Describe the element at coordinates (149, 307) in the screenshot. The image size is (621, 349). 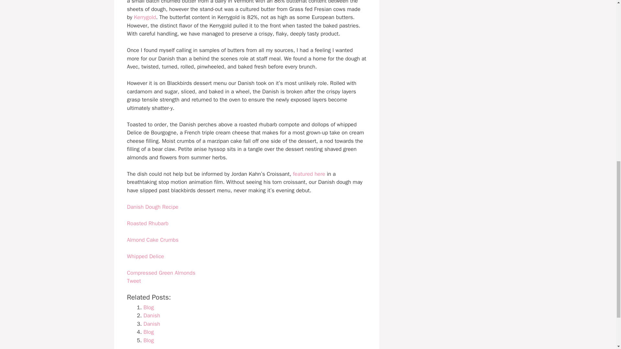
I see `Blog` at that location.